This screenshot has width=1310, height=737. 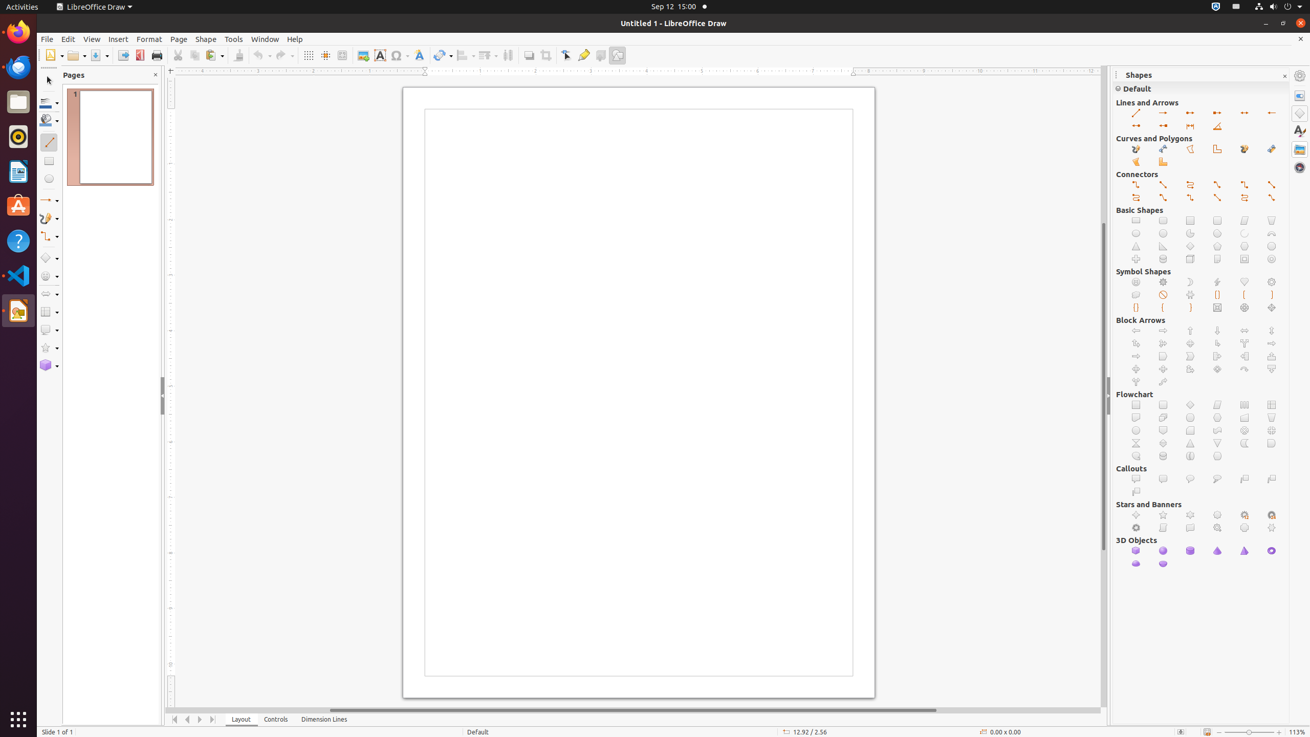 What do you see at coordinates (1136, 331) in the screenshot?
I see `Left Arrow` at bounding box center [1136, 331].